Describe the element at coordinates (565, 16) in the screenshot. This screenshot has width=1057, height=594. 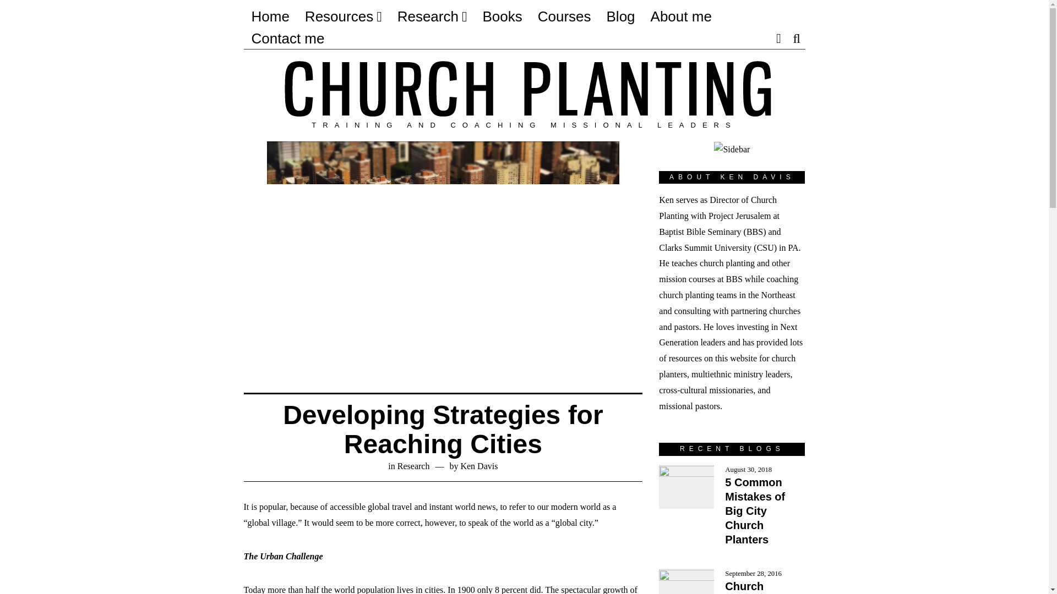
I see `Courses` at that location.